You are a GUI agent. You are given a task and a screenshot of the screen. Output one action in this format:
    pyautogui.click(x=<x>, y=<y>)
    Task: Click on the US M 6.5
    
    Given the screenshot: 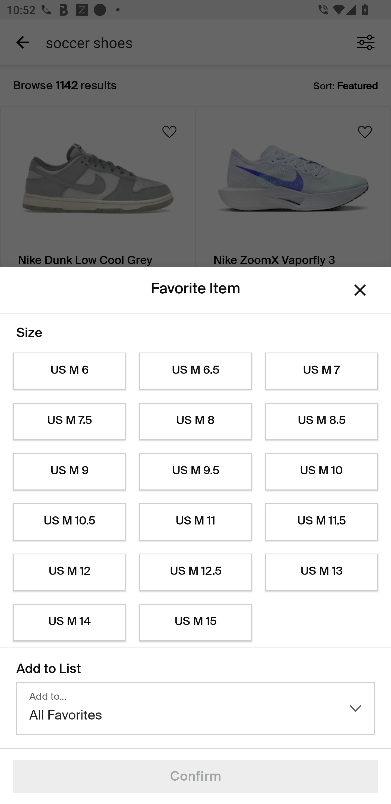 What is the action you would take?
    pyautogui.click(x=195, y=371)
    